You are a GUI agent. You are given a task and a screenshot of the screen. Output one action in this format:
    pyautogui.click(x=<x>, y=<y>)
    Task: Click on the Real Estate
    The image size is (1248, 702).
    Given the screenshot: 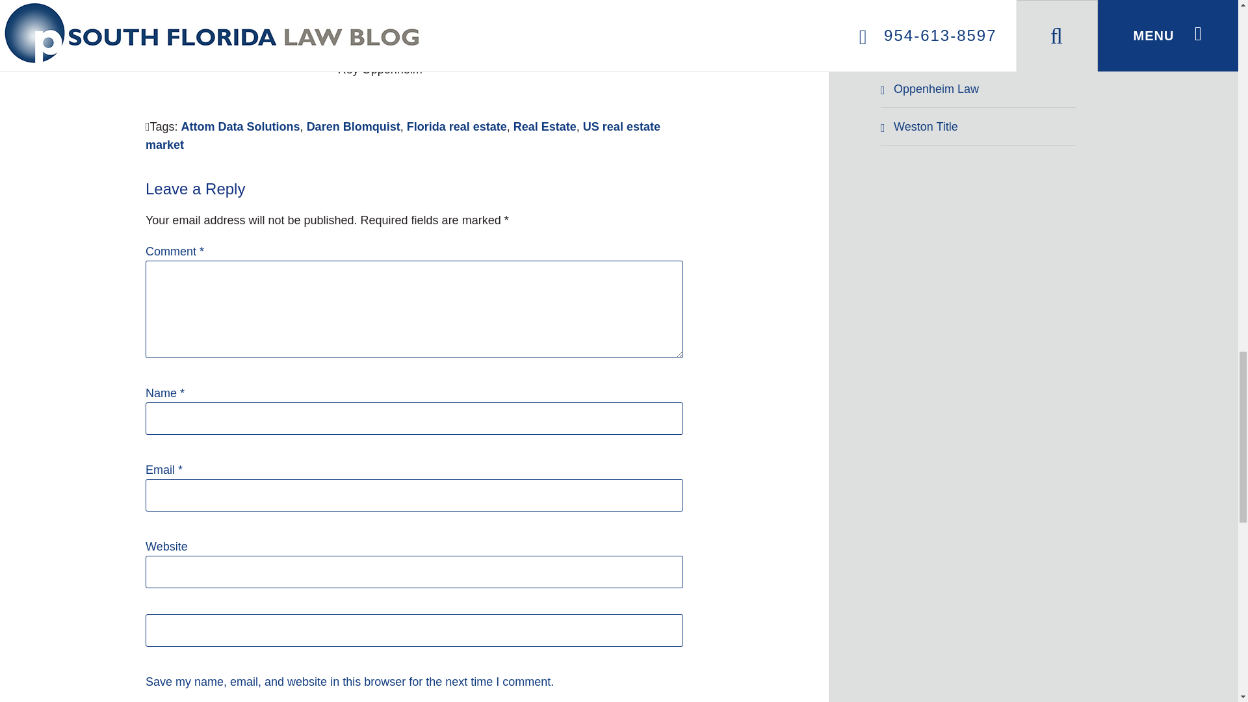 What is the action you would take?
    pyautogui.click(x=545, y=126)
    